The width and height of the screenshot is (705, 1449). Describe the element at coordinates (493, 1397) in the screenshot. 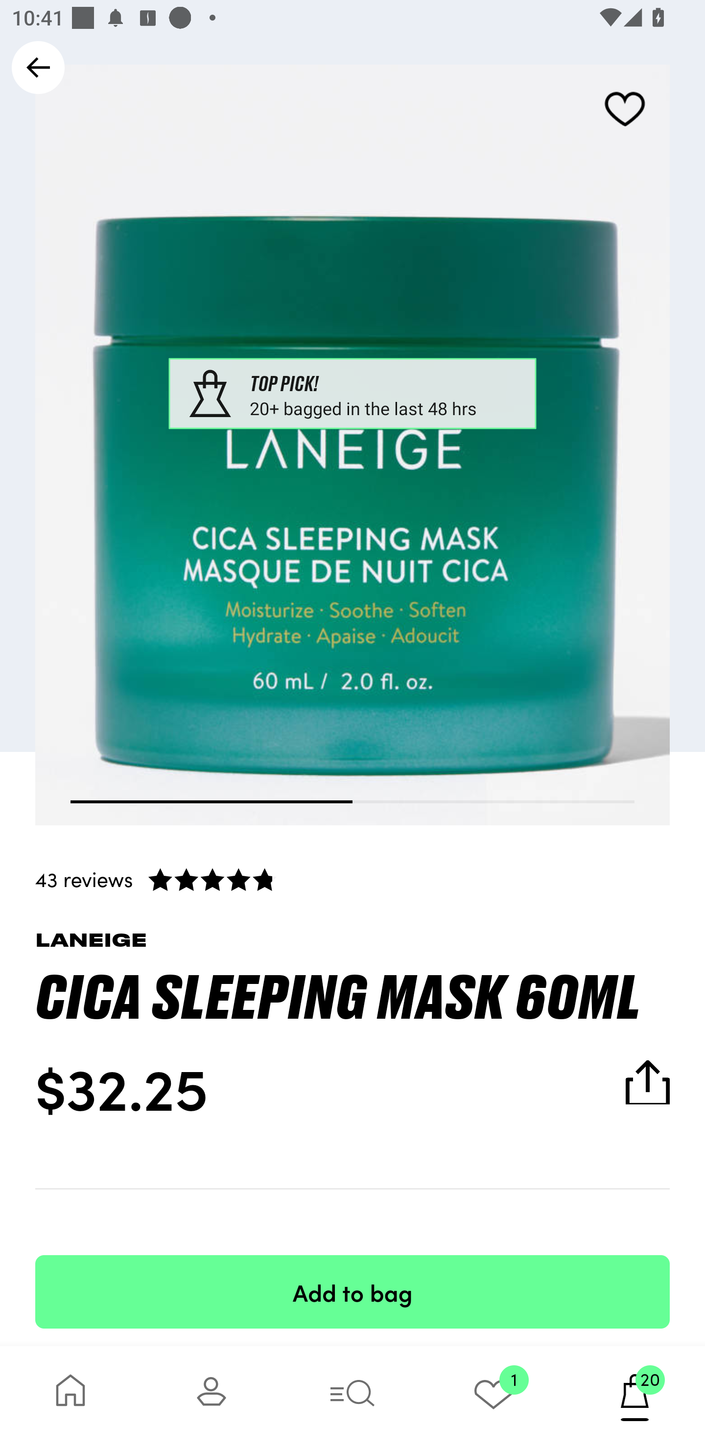

I see `1` at that location.